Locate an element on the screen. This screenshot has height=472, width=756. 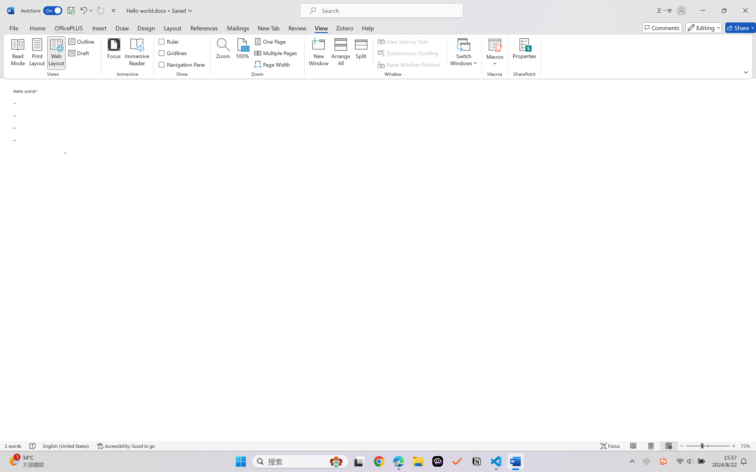
Class: MsoCommandBar is located at coordinates (378, 446).